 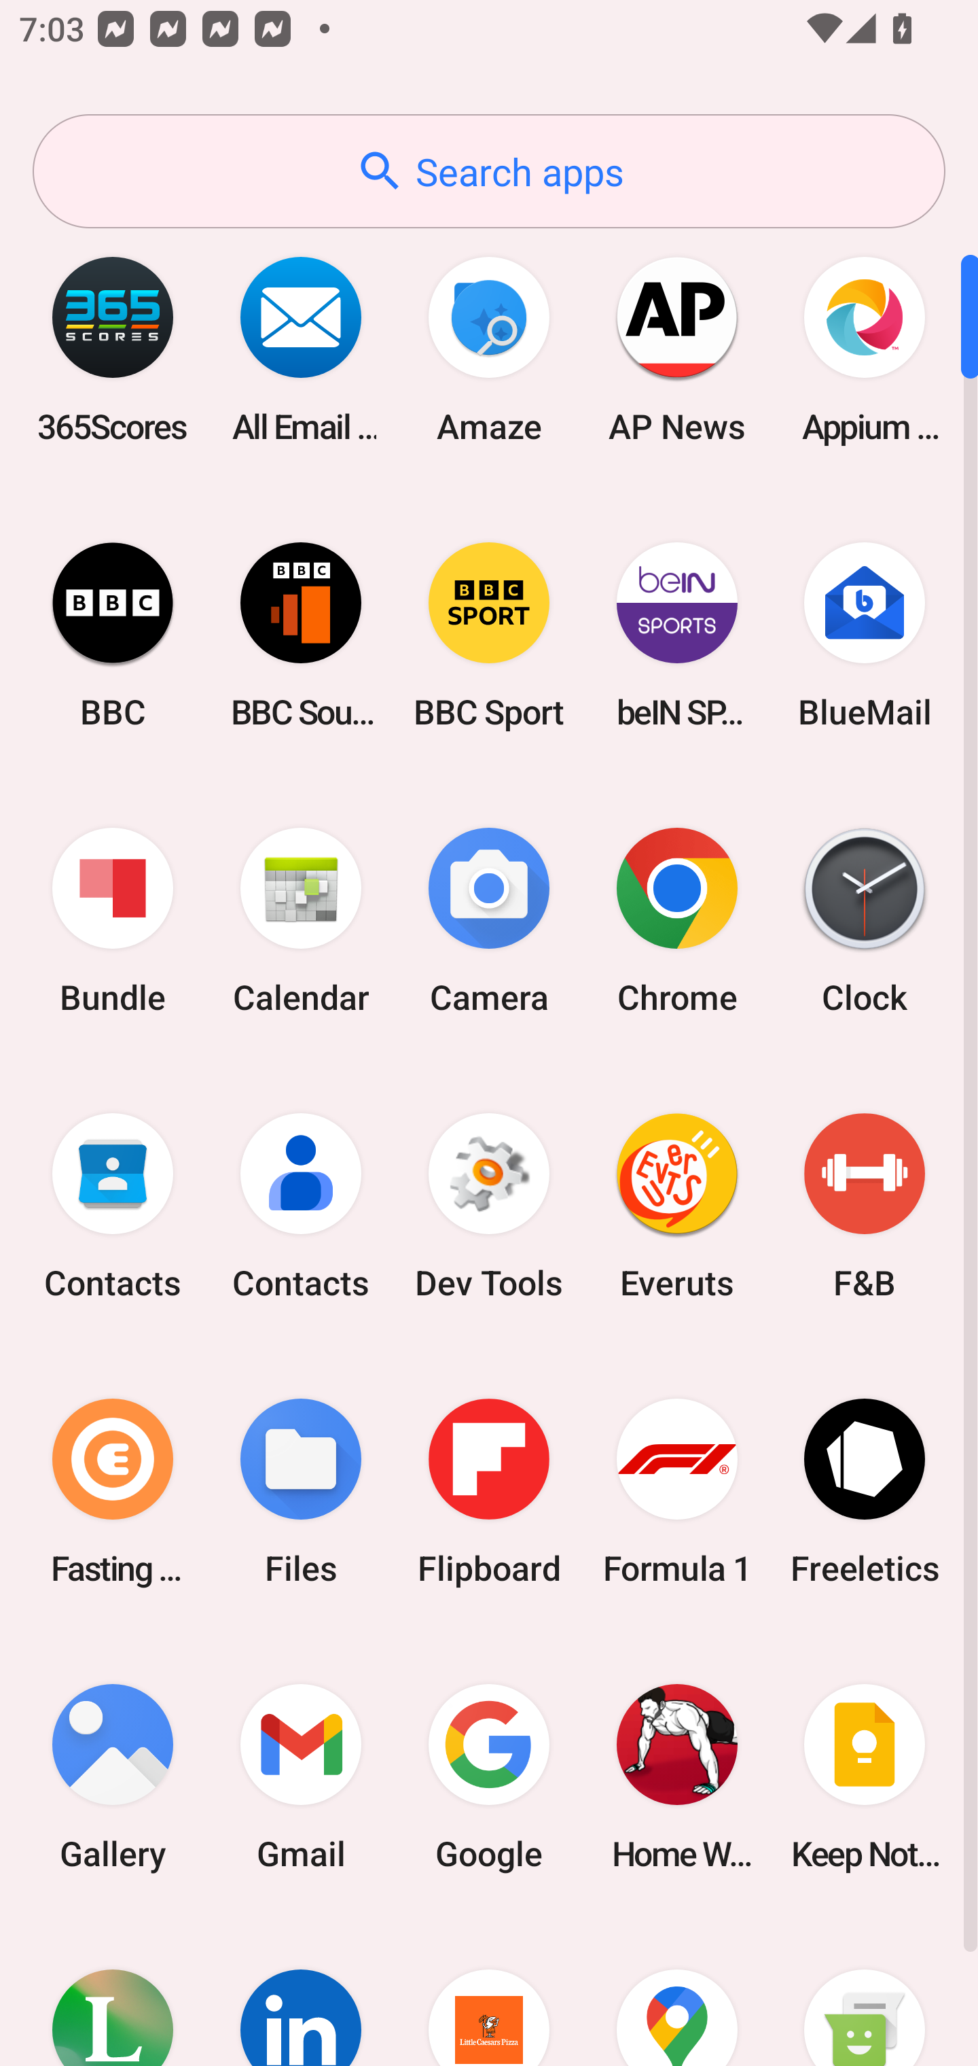 I want to click on LinkedIn, so click(x=301, y=1993).